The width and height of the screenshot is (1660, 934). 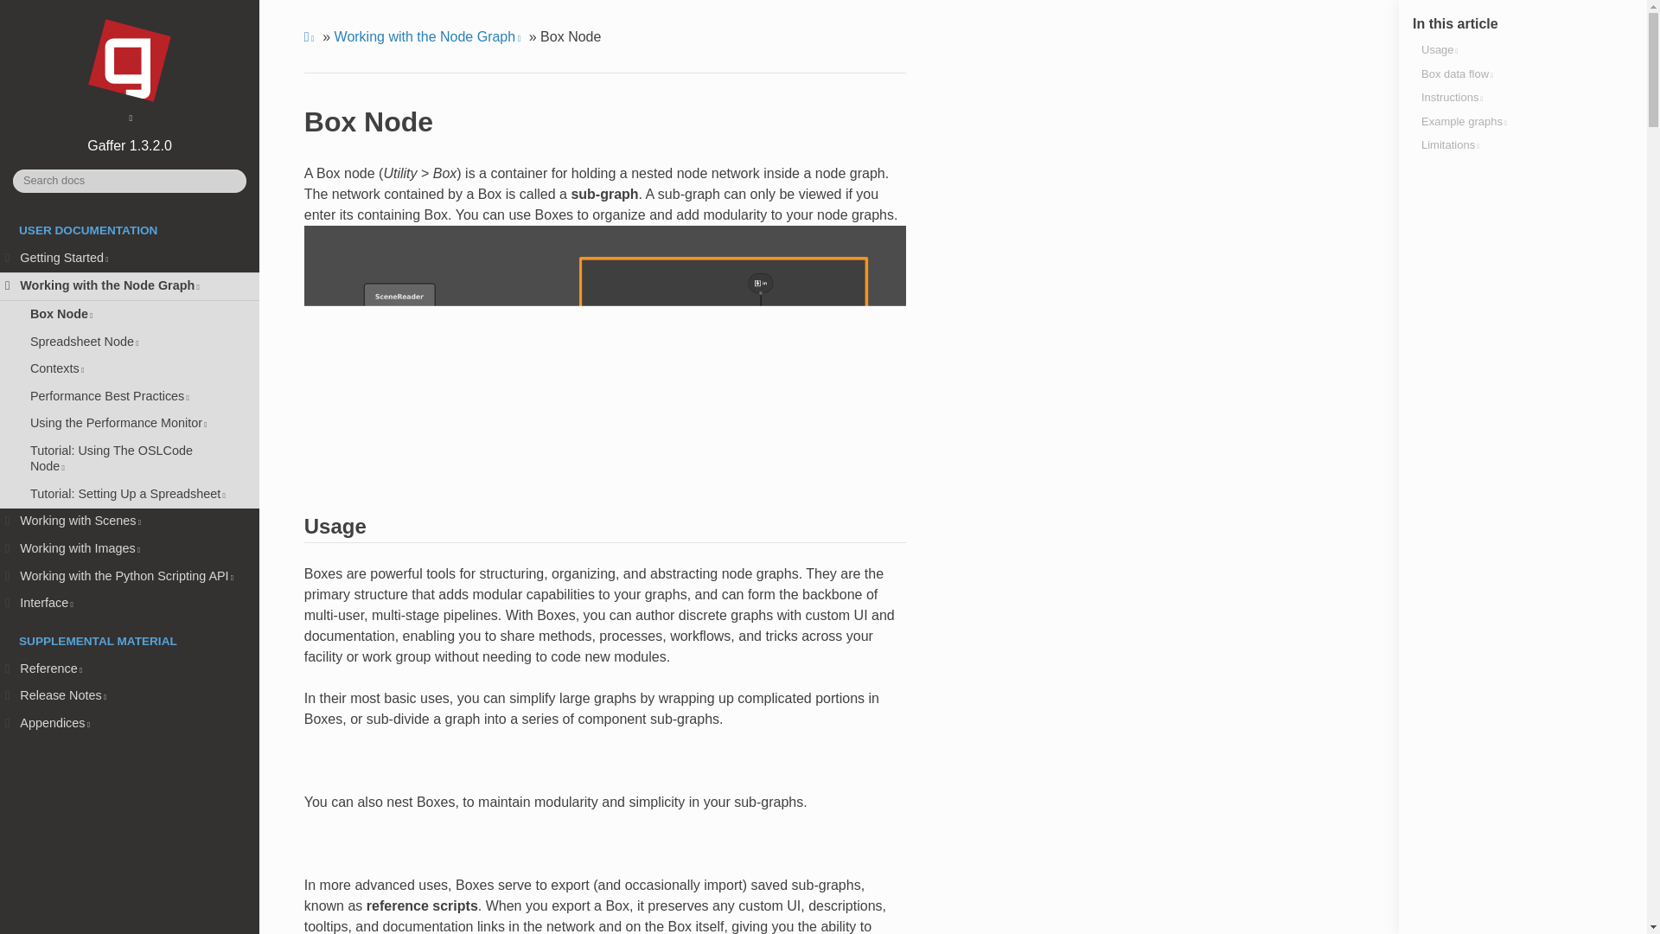 What do you see at coordinates (130, 424) in the screenshot?
I see `Using the Performance Monitor` at bounding box center [130, 424].